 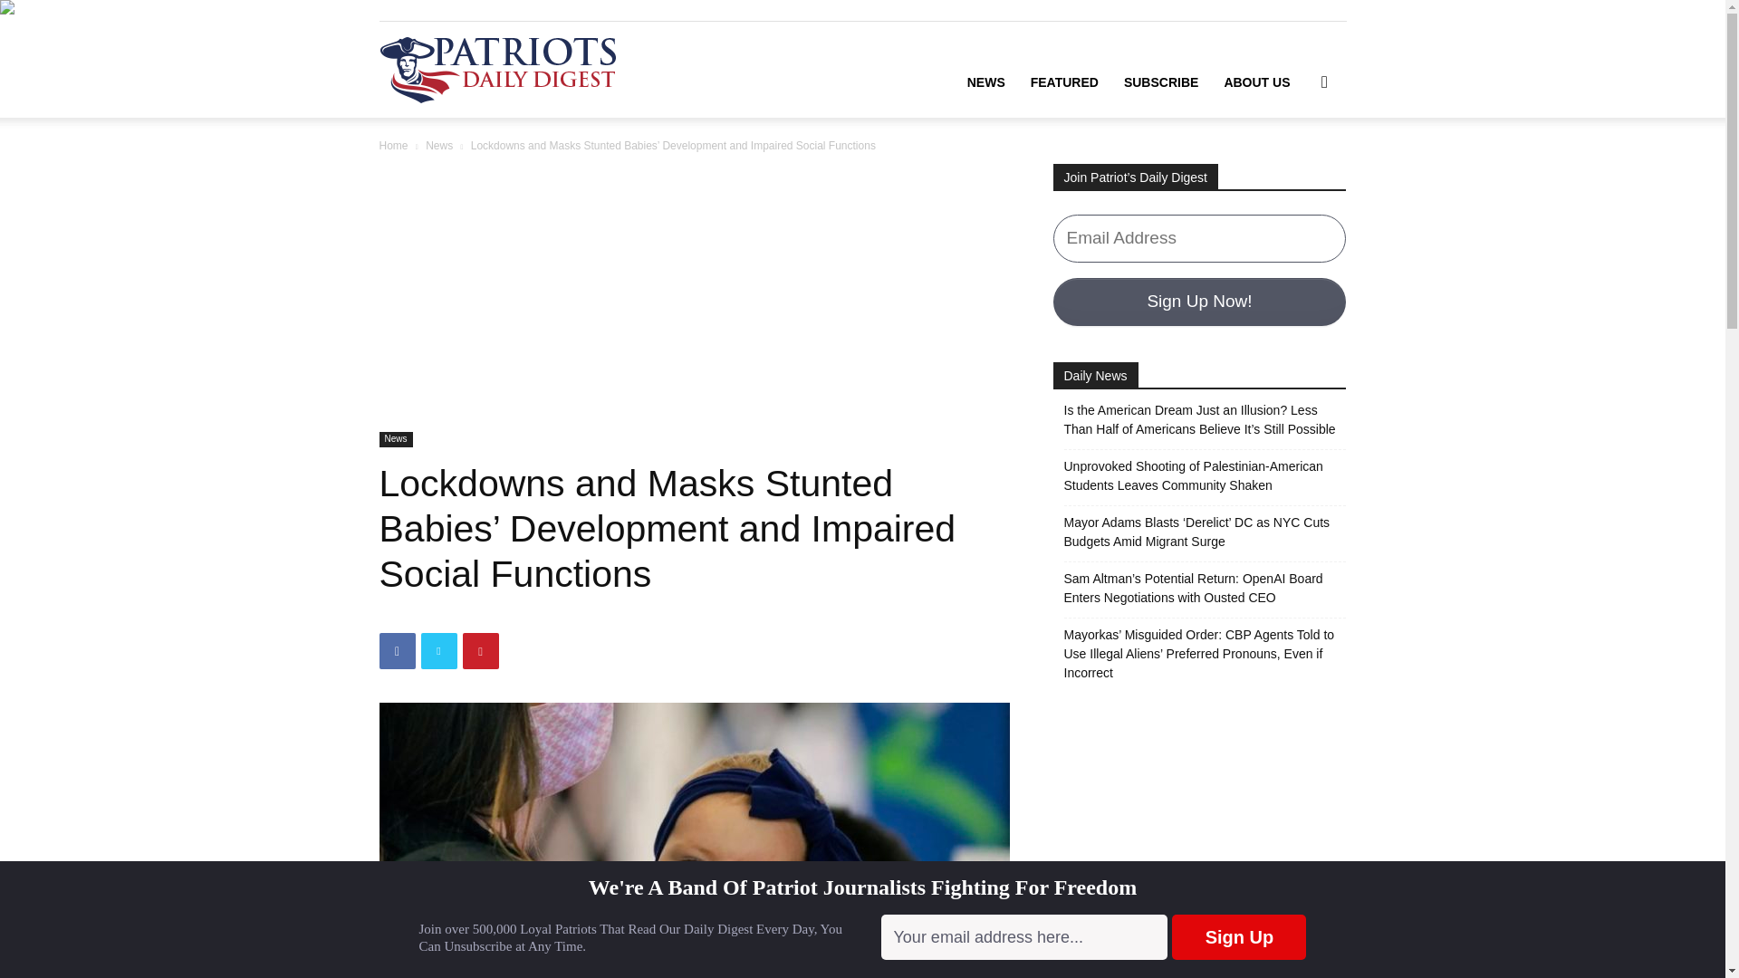 What do you see at coordinates (1256, 81) in the screenshot?
I see `ABOUT US` at bounding box center [1256, 81].